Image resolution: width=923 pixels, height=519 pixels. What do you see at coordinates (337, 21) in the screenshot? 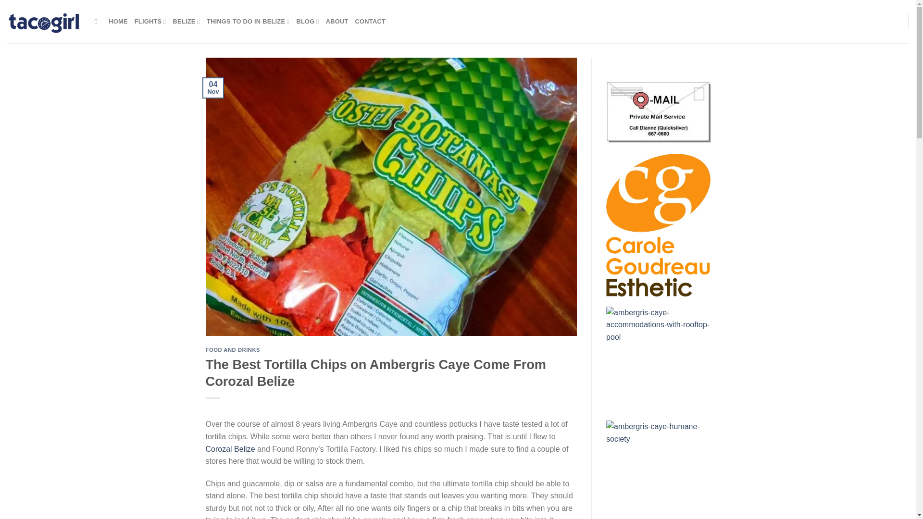
I see `ABOUT` at bounding box center [337, 21].